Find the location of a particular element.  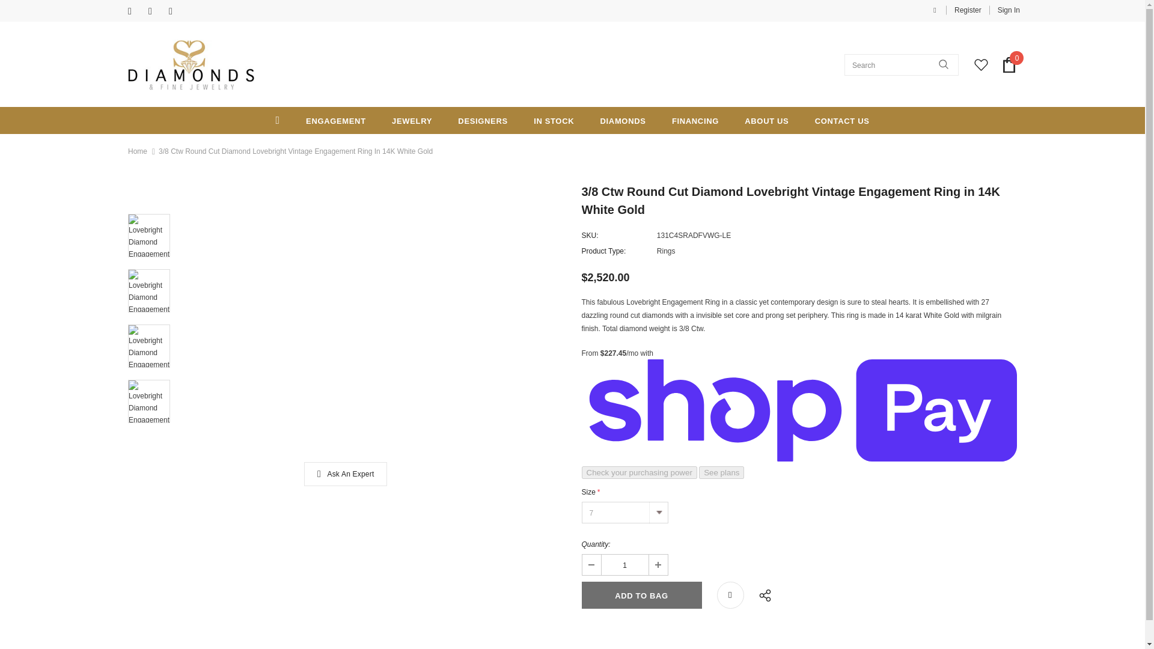

Register is located at coordinates (968, 10).